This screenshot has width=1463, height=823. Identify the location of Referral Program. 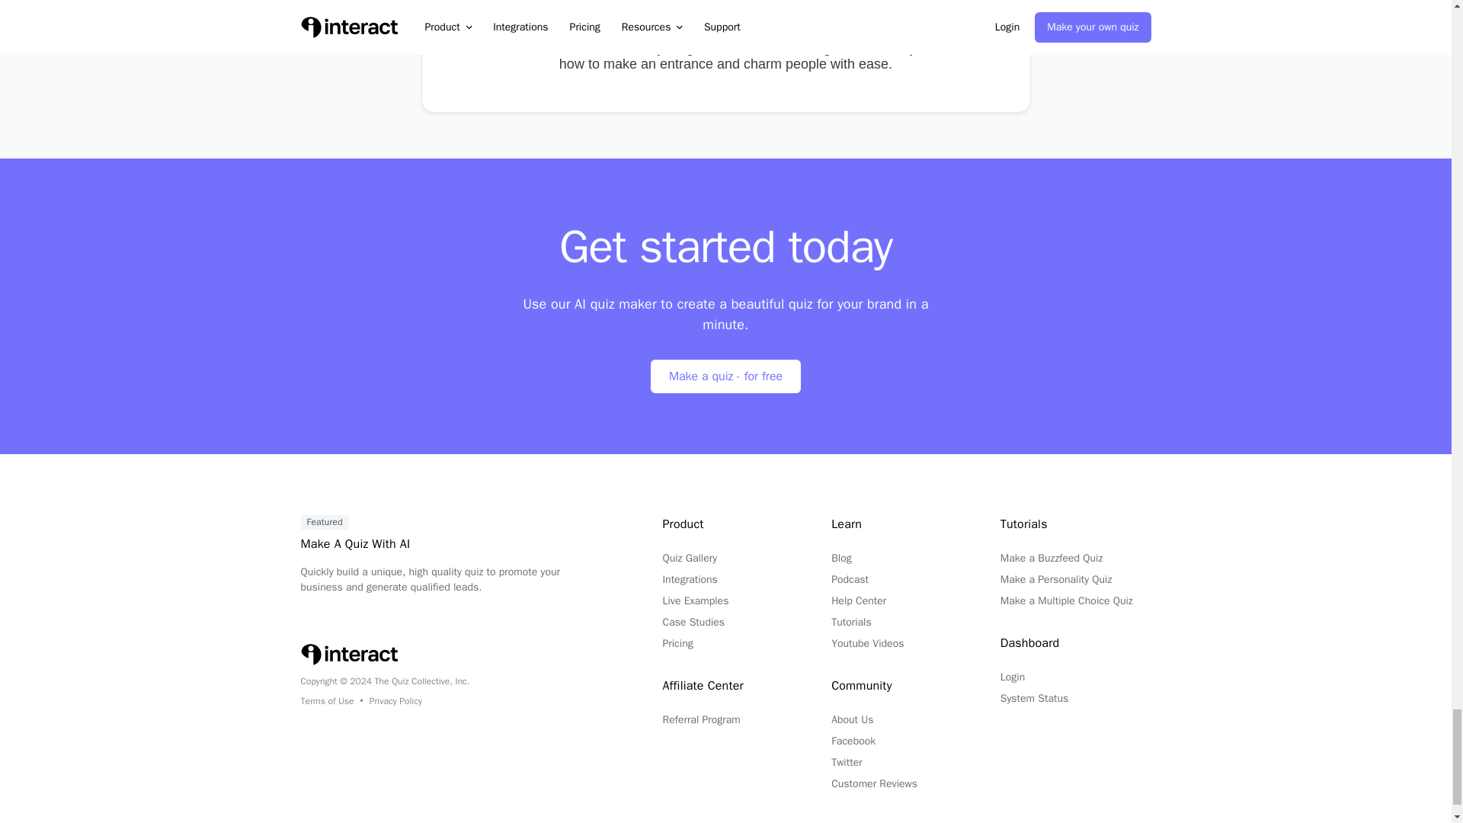
(701, 719).